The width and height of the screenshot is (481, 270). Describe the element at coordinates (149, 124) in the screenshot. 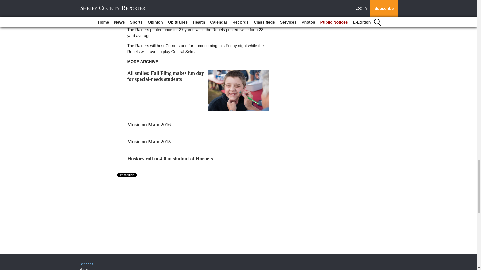

I see `Music on Main 2016` at that location.